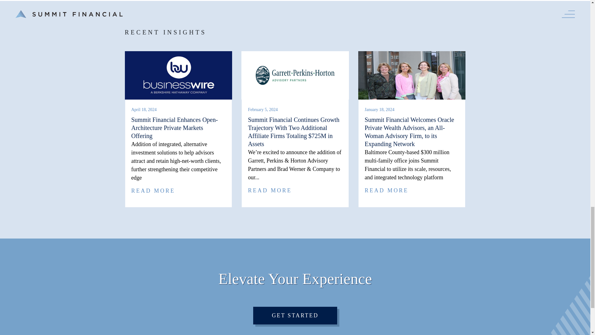 The height and width of the screenshot is (335, 595). What do you see at coordinates (387, 190) in the screenshot?
I see `READ MORE` at bounding box center [387, 190].